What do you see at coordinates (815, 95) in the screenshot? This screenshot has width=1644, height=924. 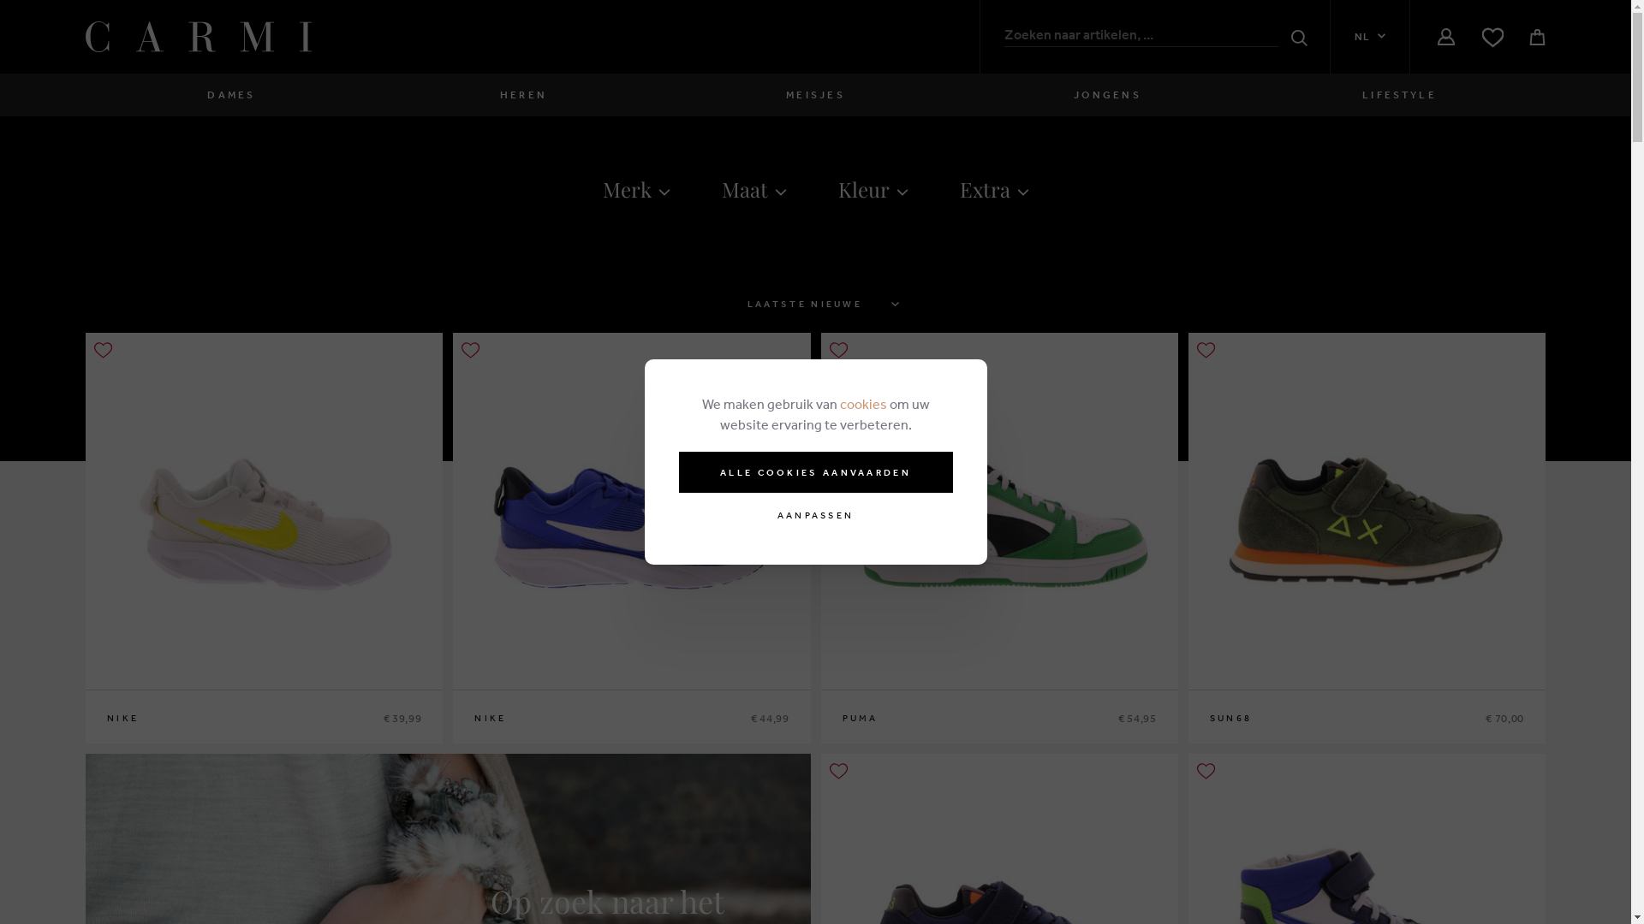 I see `MEISJES` at bounding box center [815, 95].